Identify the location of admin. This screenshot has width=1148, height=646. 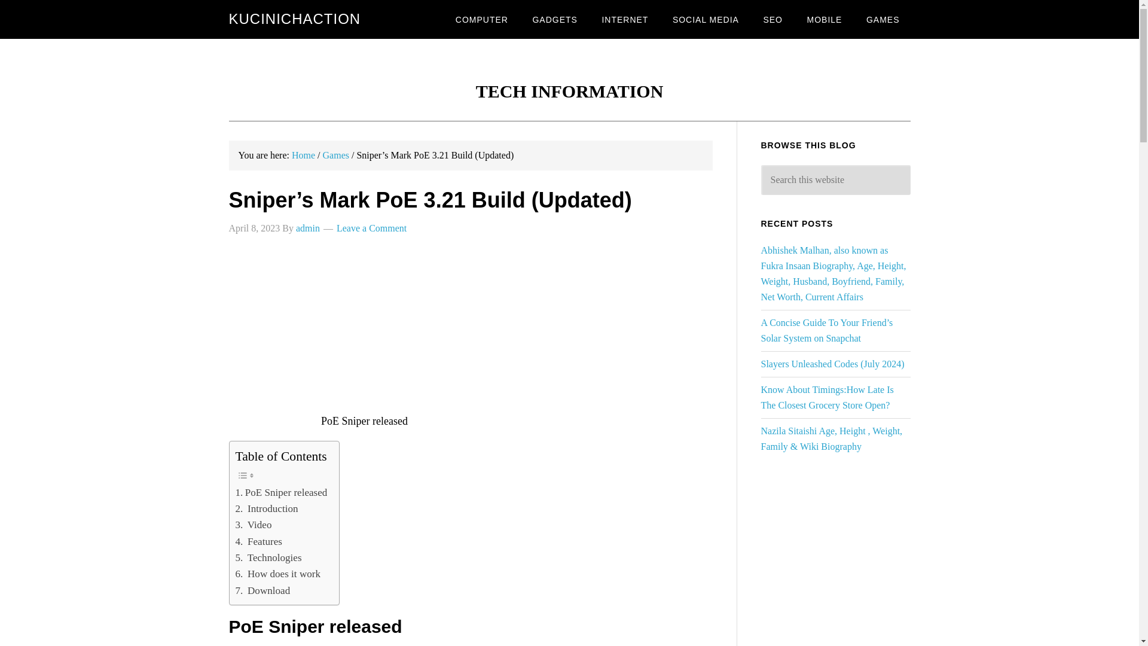
(308, 227).